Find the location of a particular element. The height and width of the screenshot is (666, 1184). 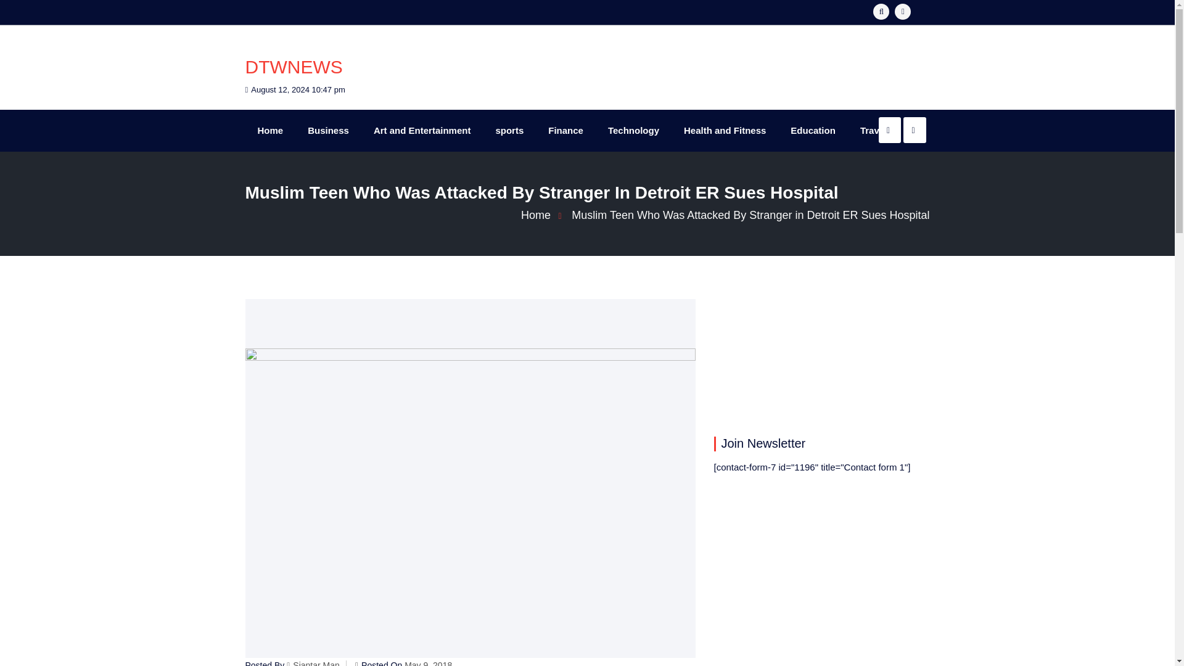

Travel is located at coordinates (873, 131).